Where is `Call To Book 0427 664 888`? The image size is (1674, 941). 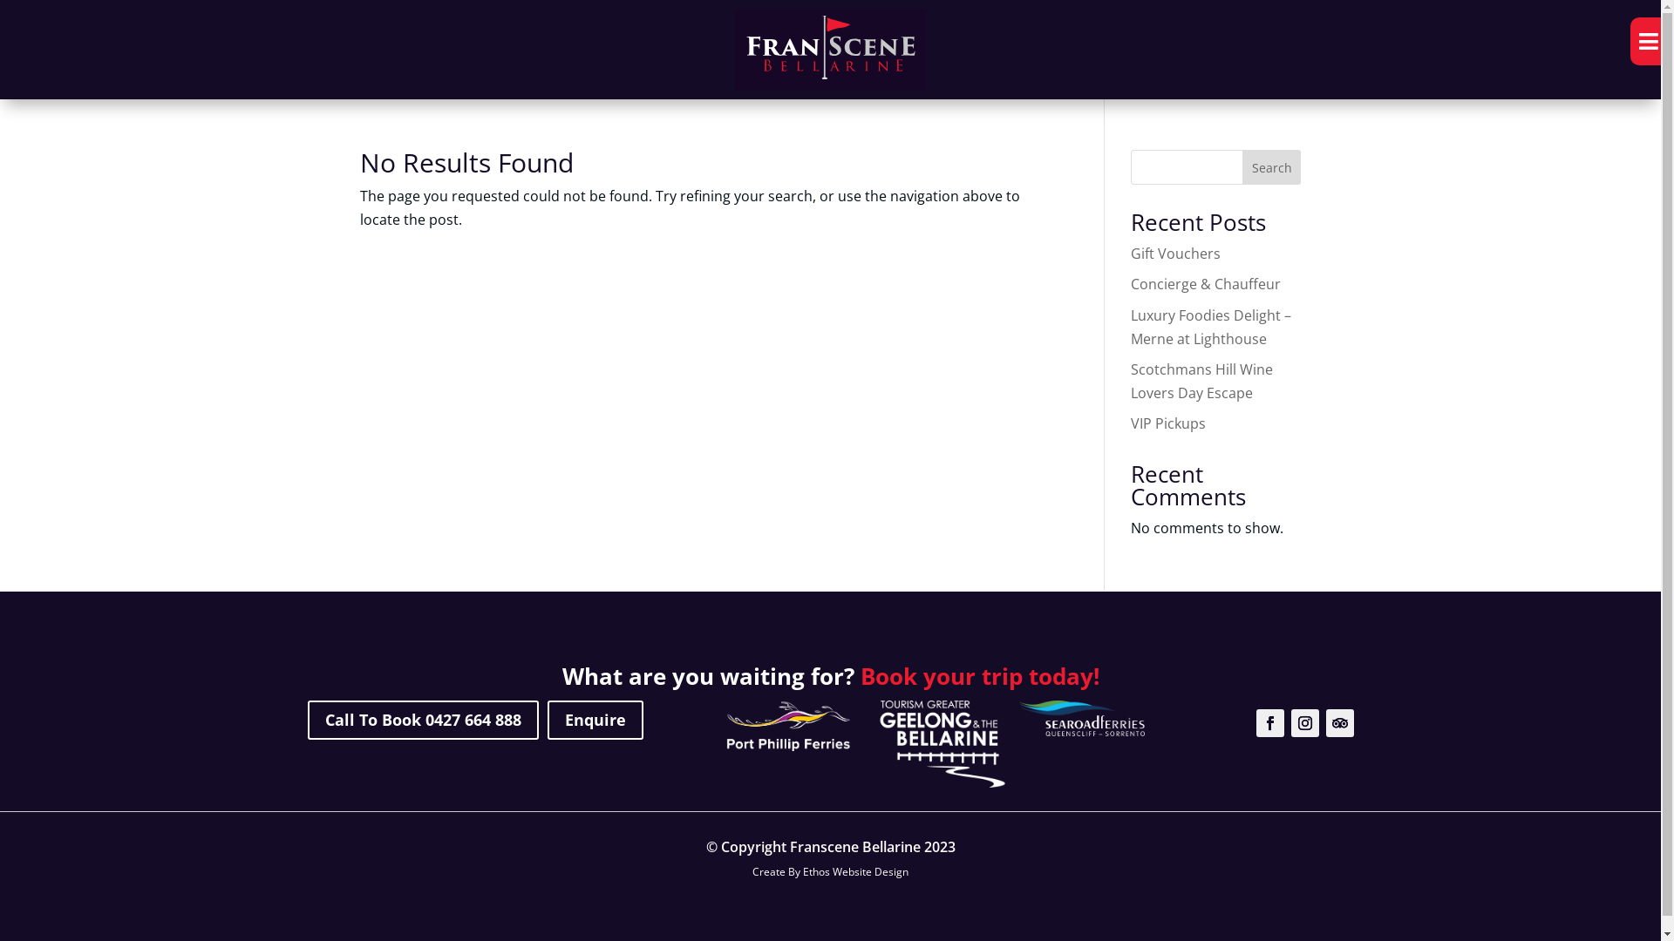 Call To Book 0427 664 888 is located at coordinates (422, 720).